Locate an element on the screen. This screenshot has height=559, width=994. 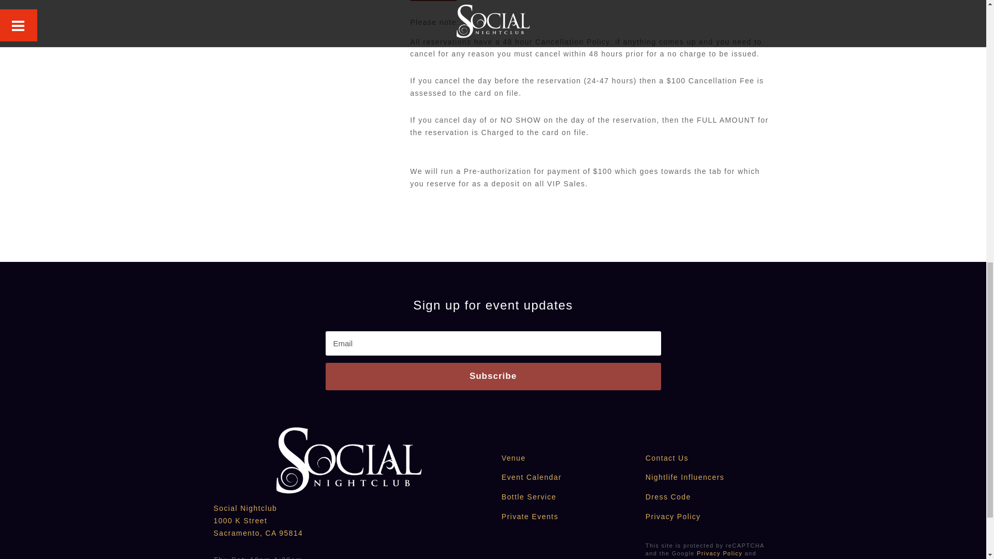
Social-logo-white is located at coordinates (348, 461).